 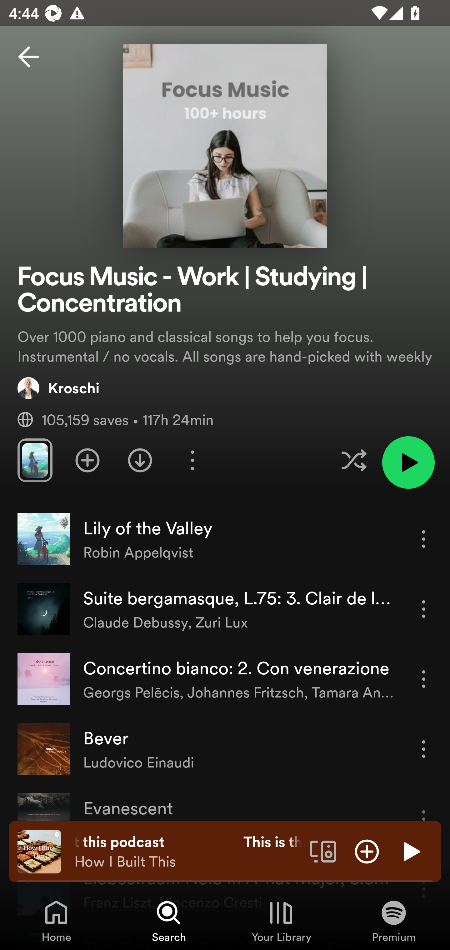 I want to click on Enable shuffle for this playlist, so click(x=354, y=460).